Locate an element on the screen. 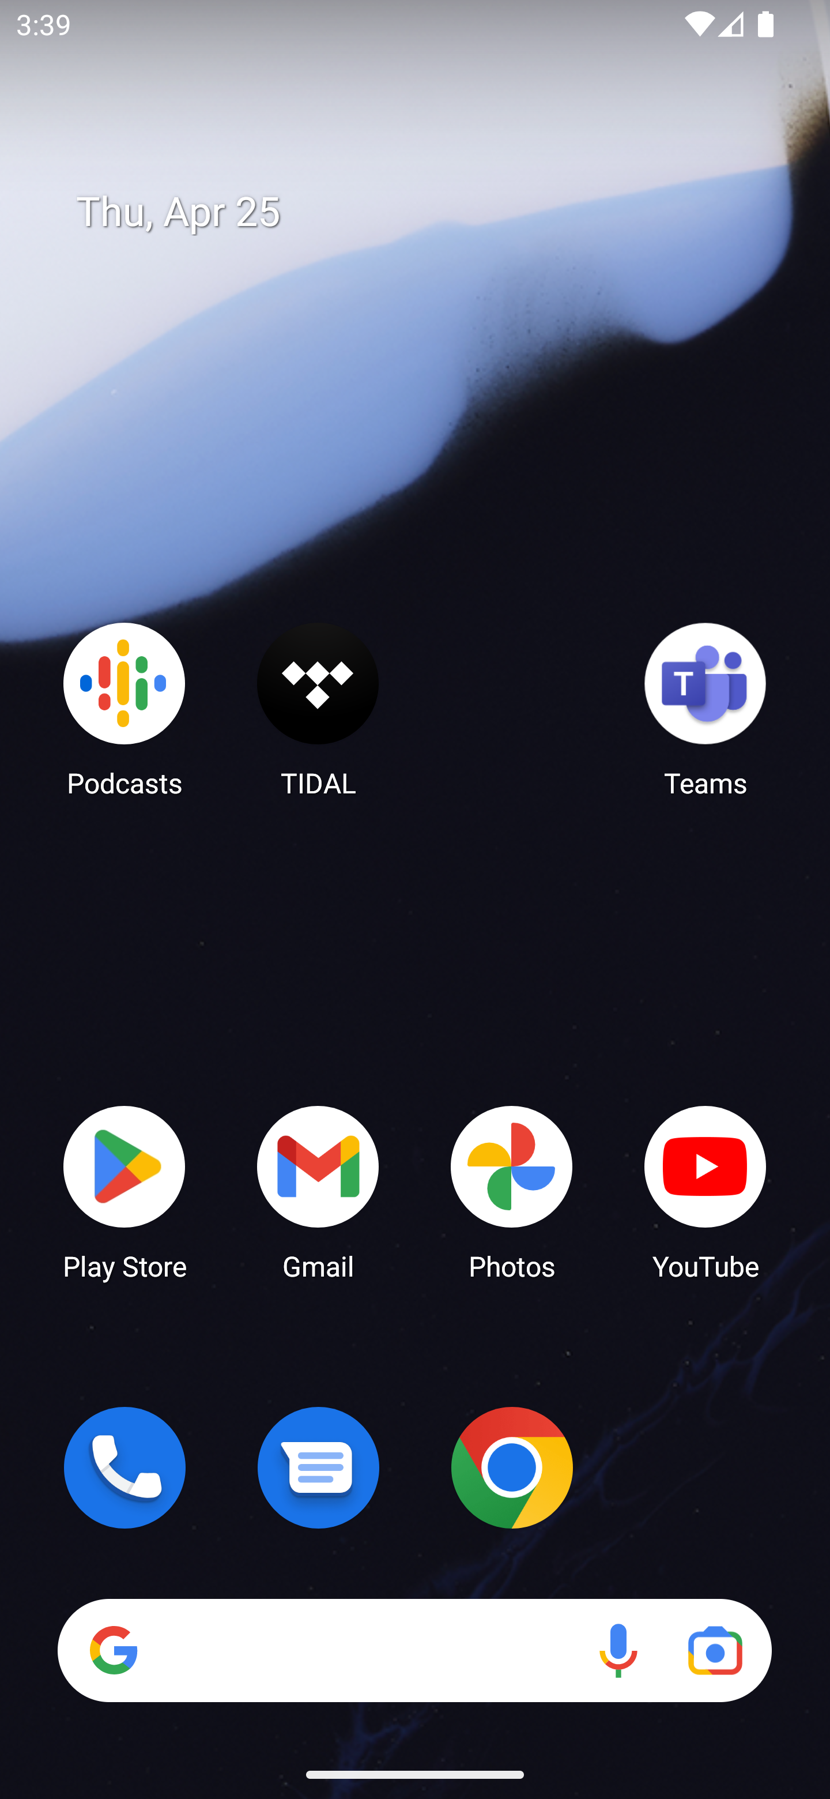 This screenshot has height=1799, width=830. Teams is located at coordinates (705, 709).